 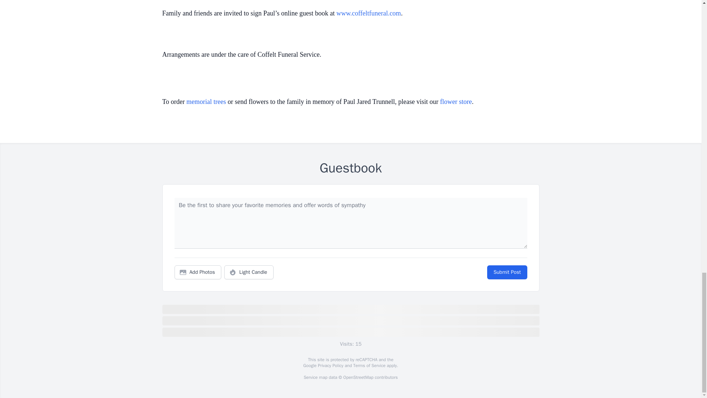 What do you see at coordinates (358, 377) in the screenshot?
I see `OpenStreetMap` at bounding box center [358, 377].